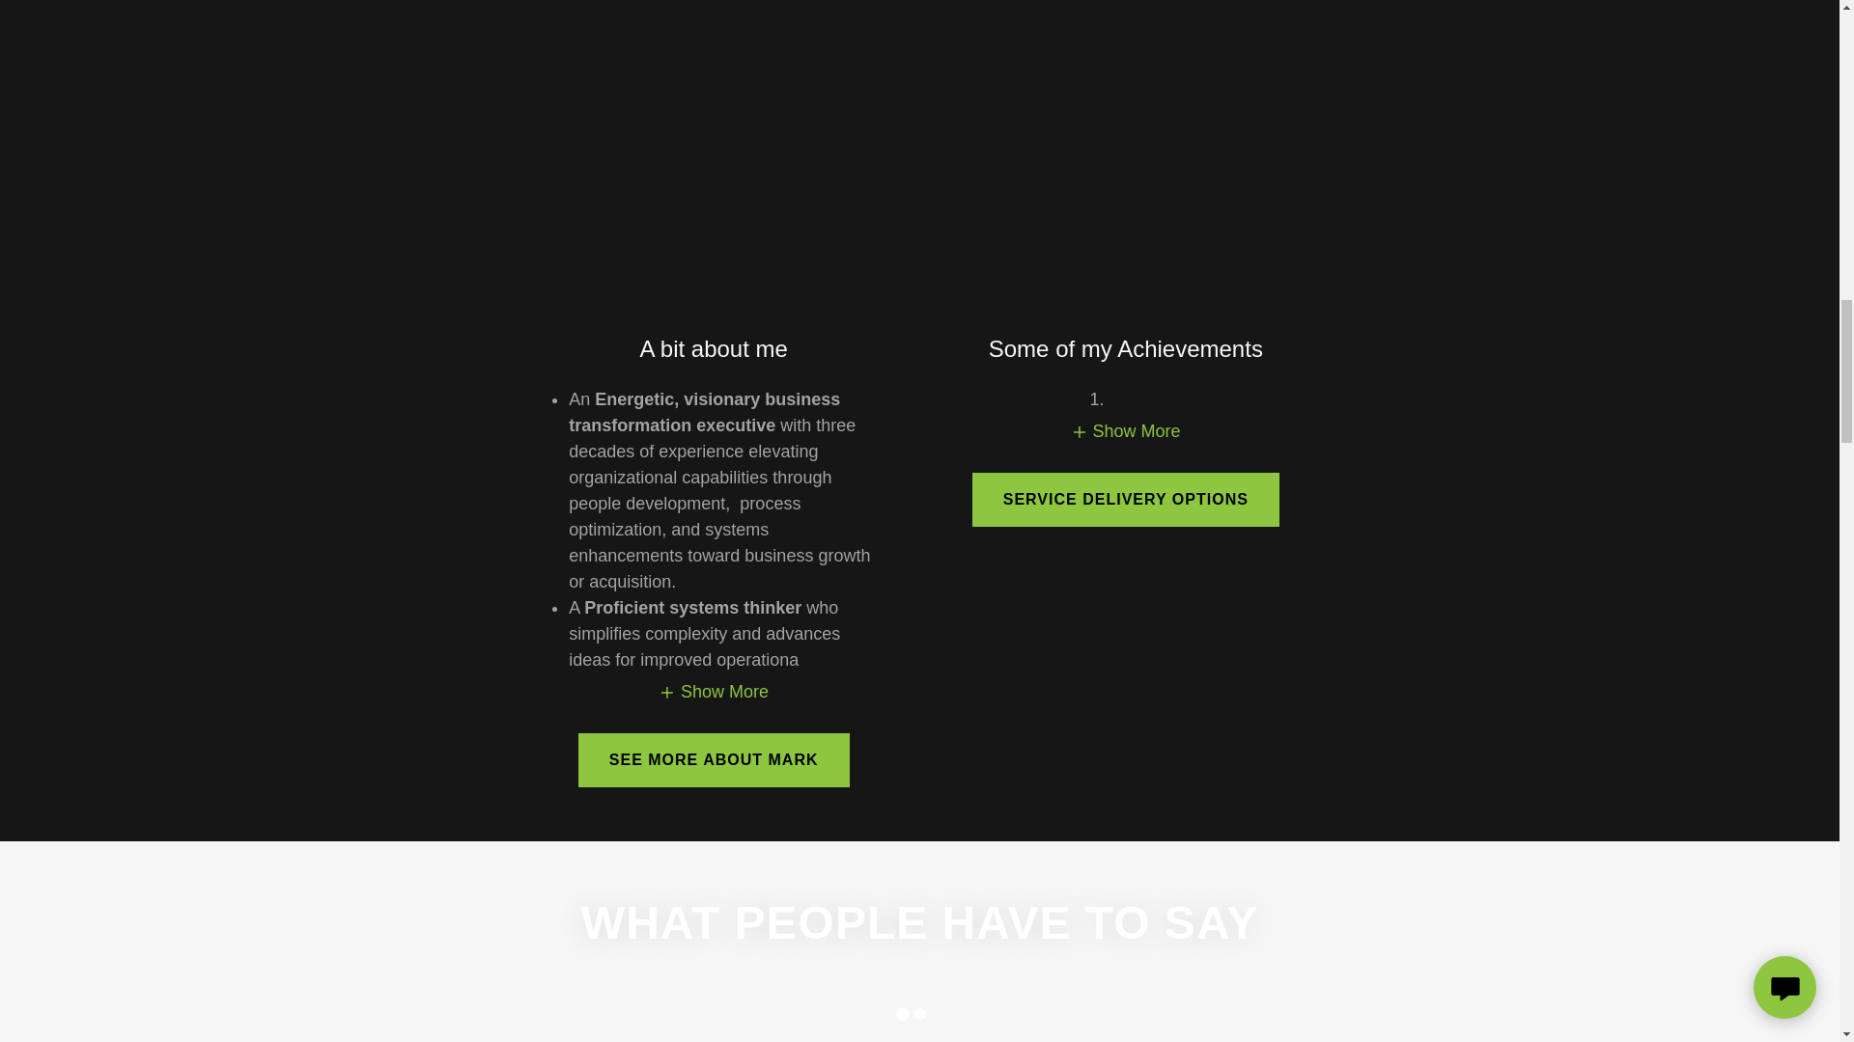 The width and height of the screenshot is (1854, 1042). Describe the element at coordinates (714, 760) in the screenshot. I see `SEE MORE ABOUT MARK` at that location.